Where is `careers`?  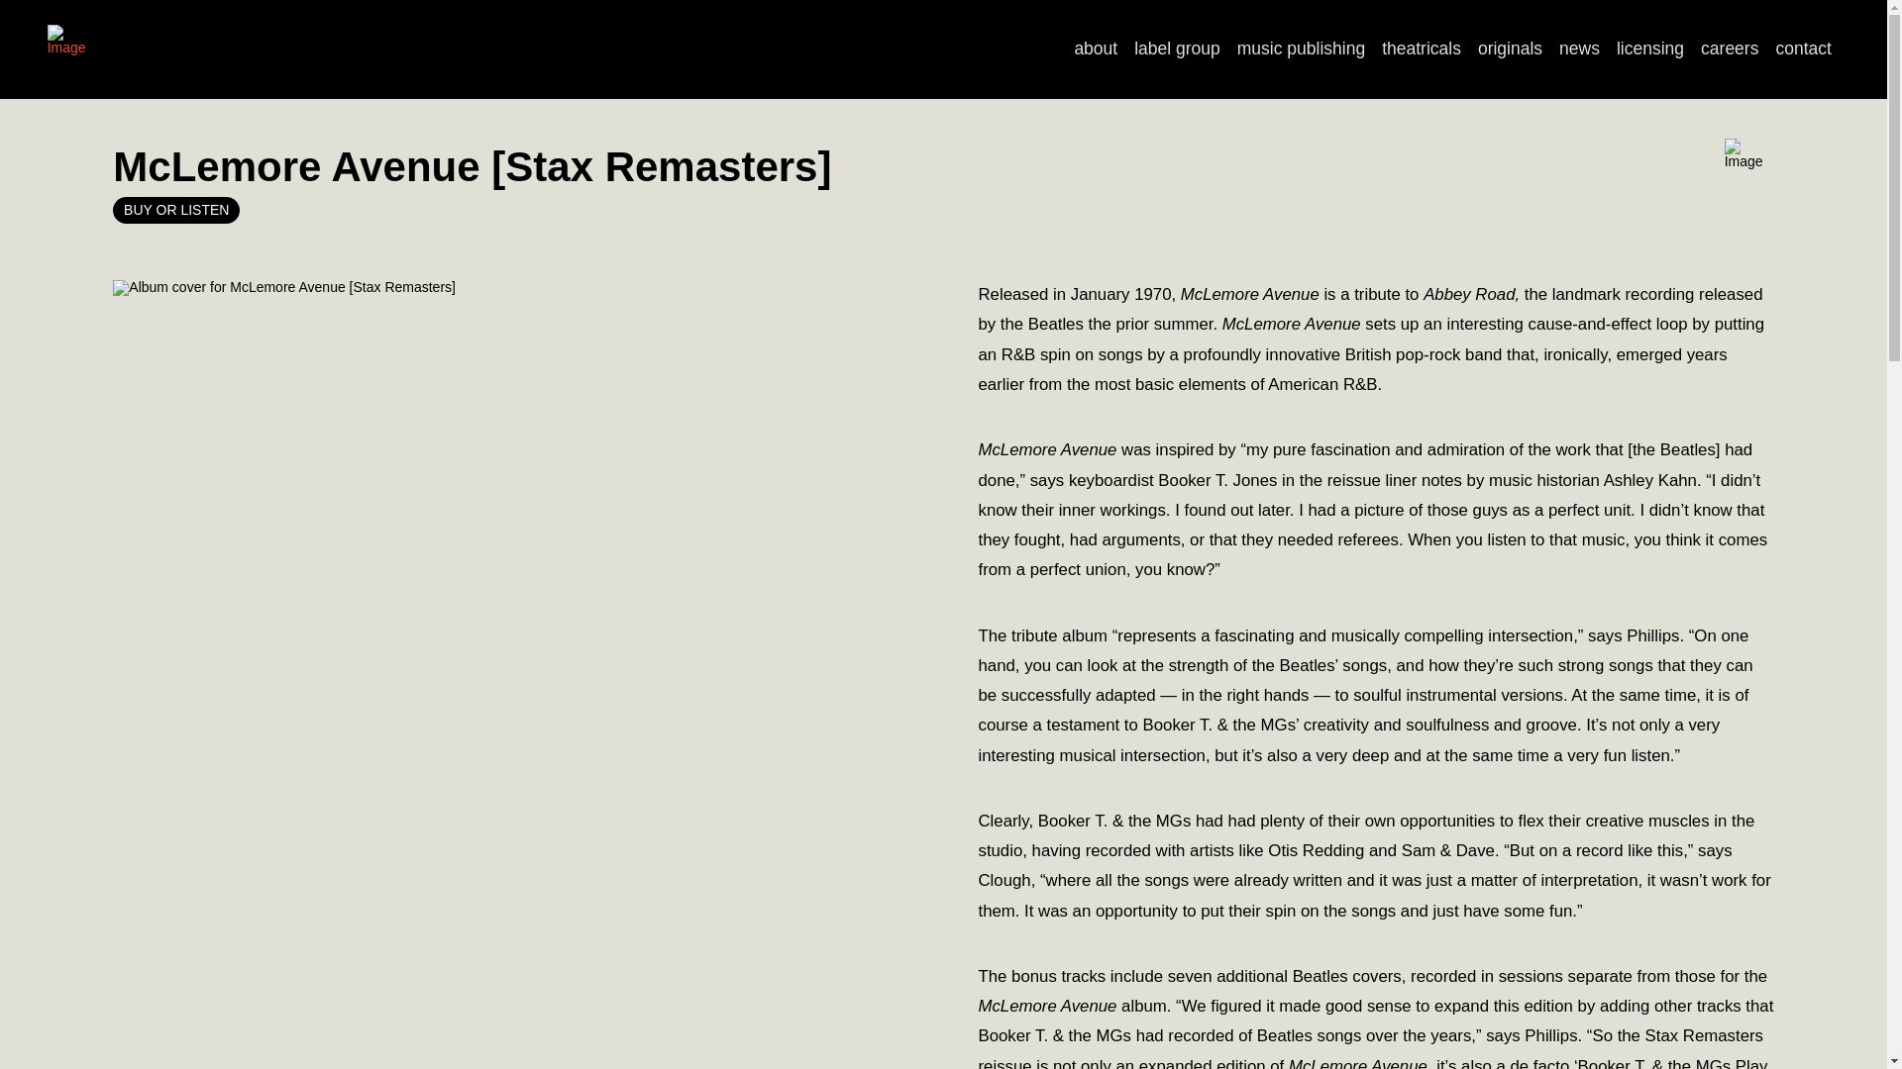 careers is located at coordinates (1730, 49).